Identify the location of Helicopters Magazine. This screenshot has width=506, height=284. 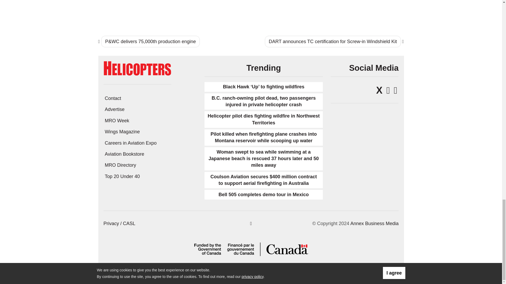
(137, 68).